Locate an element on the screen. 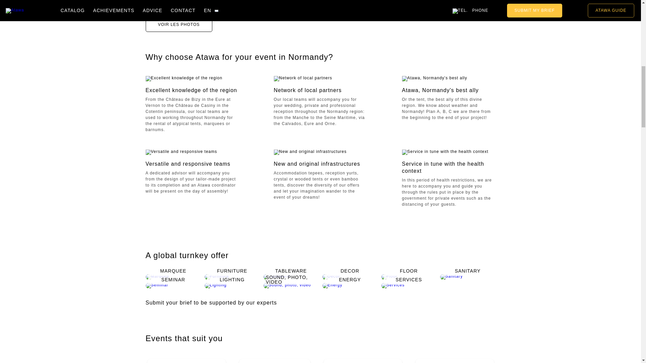 The image size is (646, 363). ENERGY is located at coordinates (350, 285).